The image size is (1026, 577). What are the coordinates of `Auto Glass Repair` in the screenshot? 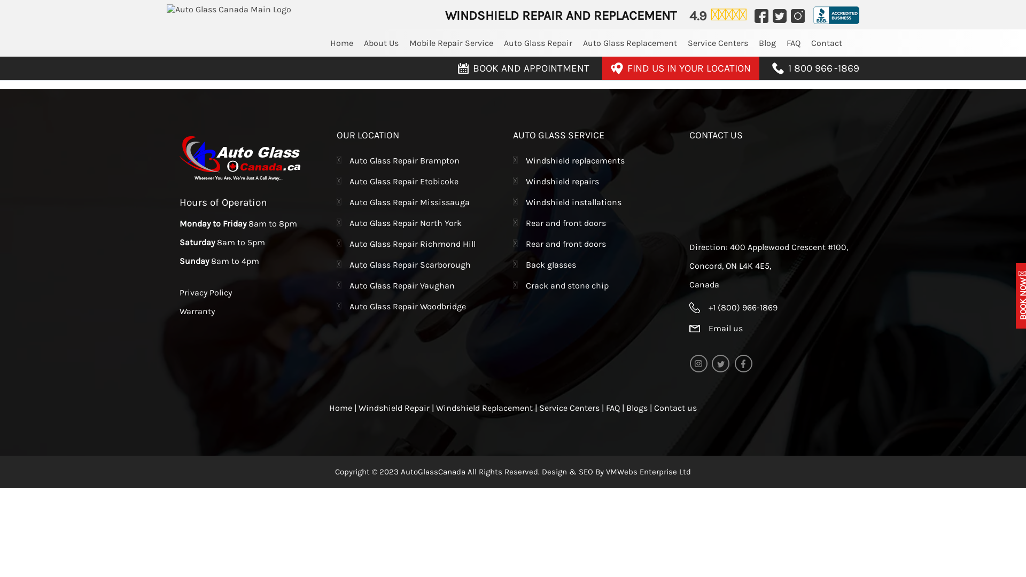 It's located at (538, 43).